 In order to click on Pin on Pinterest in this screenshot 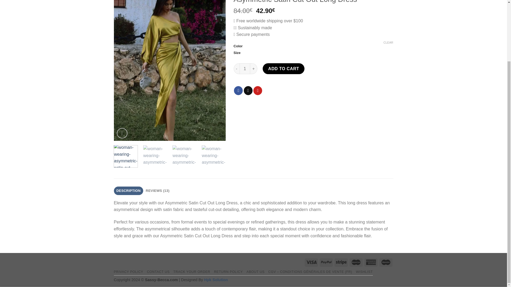, I will do `click(258, 90)`.